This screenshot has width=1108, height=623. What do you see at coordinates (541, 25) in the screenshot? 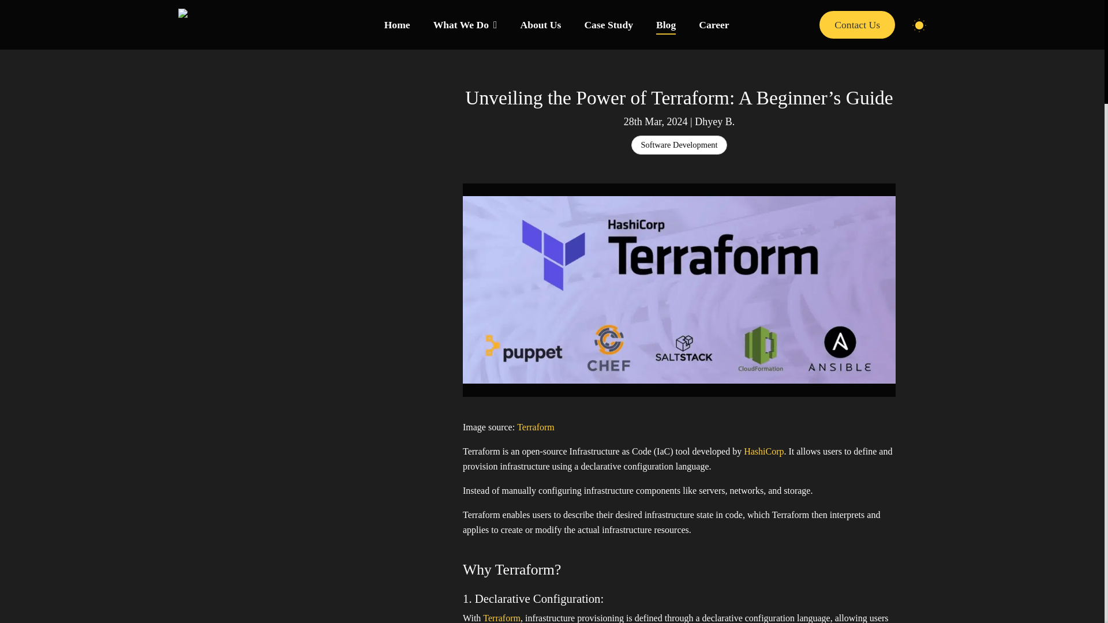
I see `About Us` at bounding box center [541, 25].